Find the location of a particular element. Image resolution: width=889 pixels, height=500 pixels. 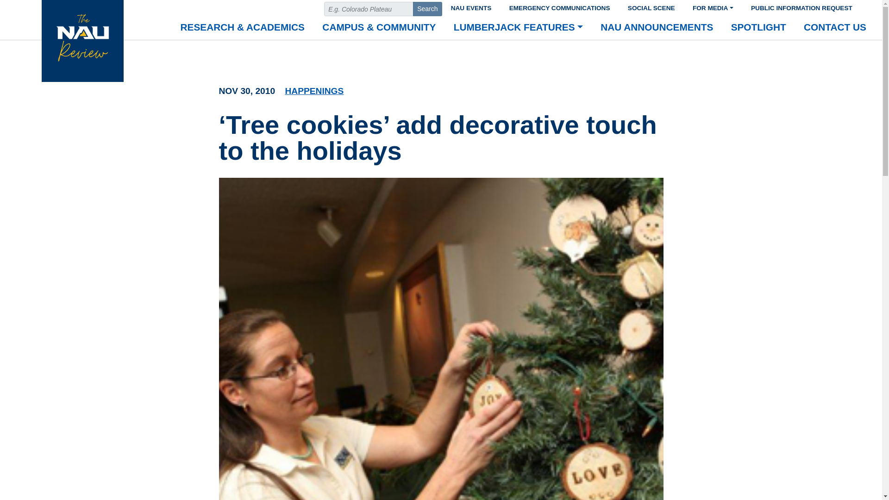

SOCIAL SCENE is located at coordinates (651, 6).